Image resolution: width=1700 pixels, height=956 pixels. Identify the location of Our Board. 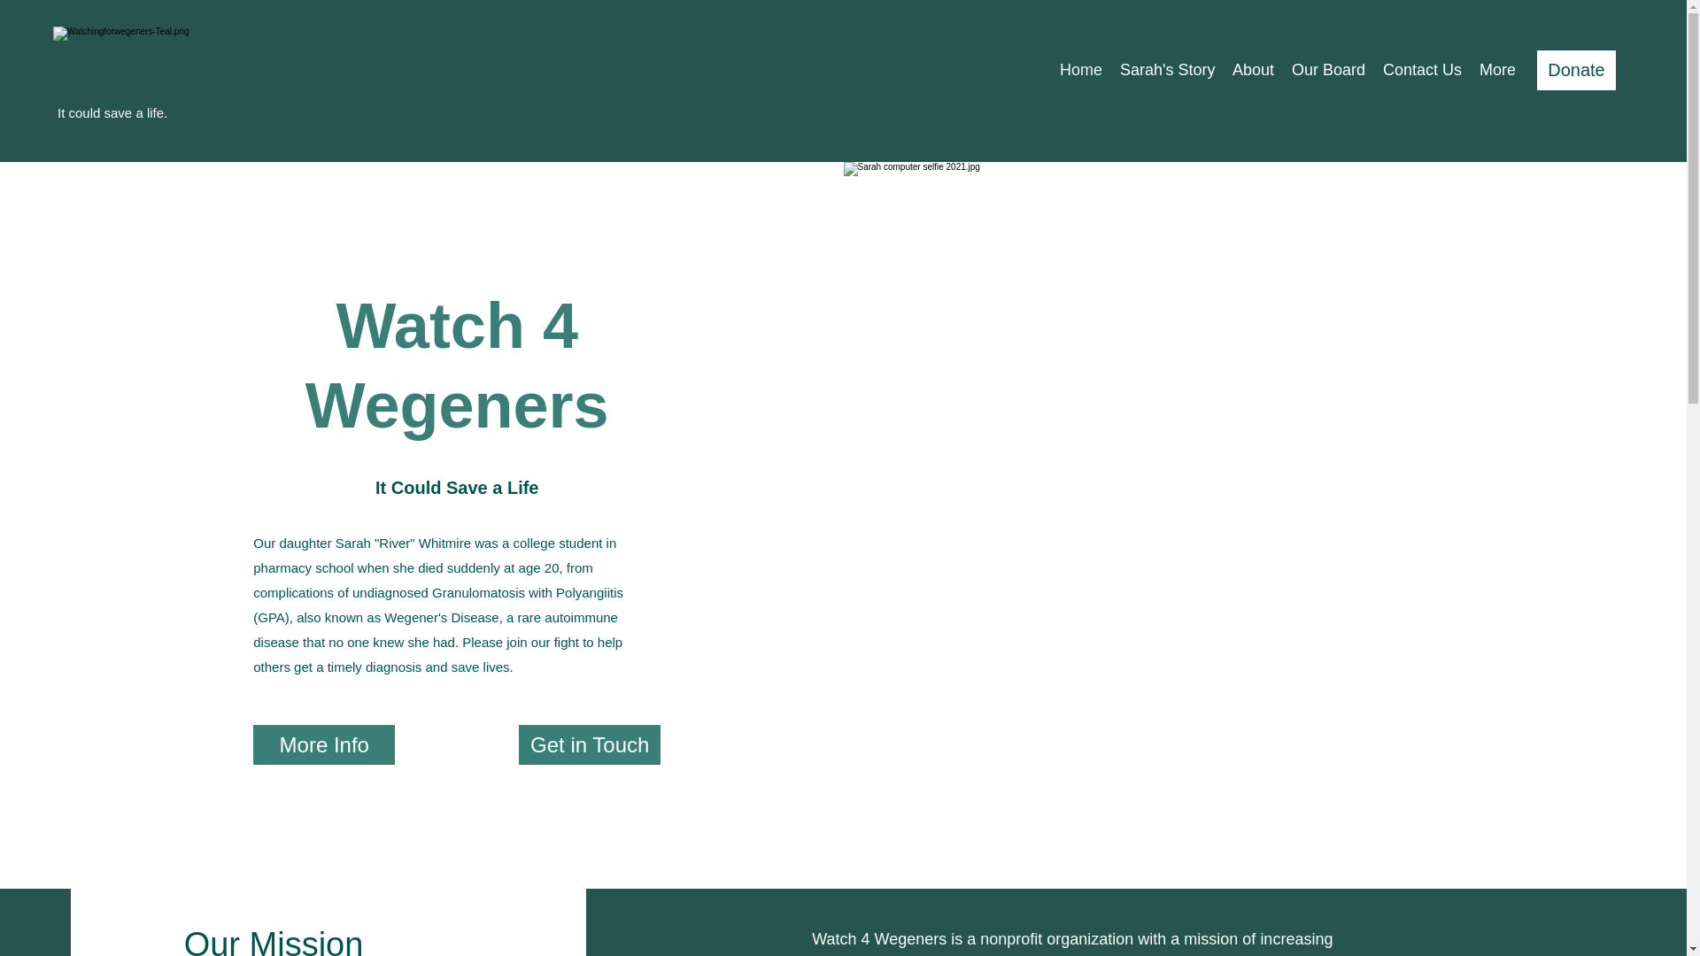
(1328, 70).